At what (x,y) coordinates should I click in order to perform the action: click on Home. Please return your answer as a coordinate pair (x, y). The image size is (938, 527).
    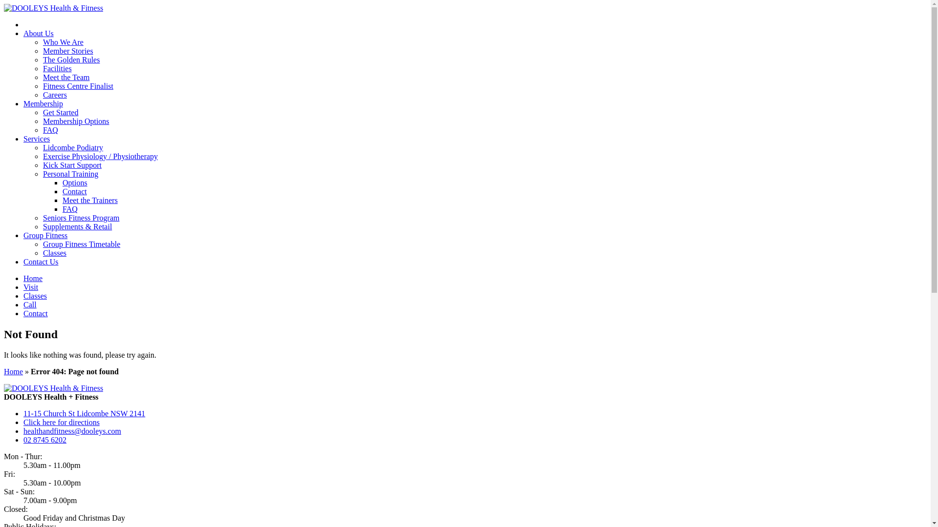
    Looking at the image, I should click on (14, 371).